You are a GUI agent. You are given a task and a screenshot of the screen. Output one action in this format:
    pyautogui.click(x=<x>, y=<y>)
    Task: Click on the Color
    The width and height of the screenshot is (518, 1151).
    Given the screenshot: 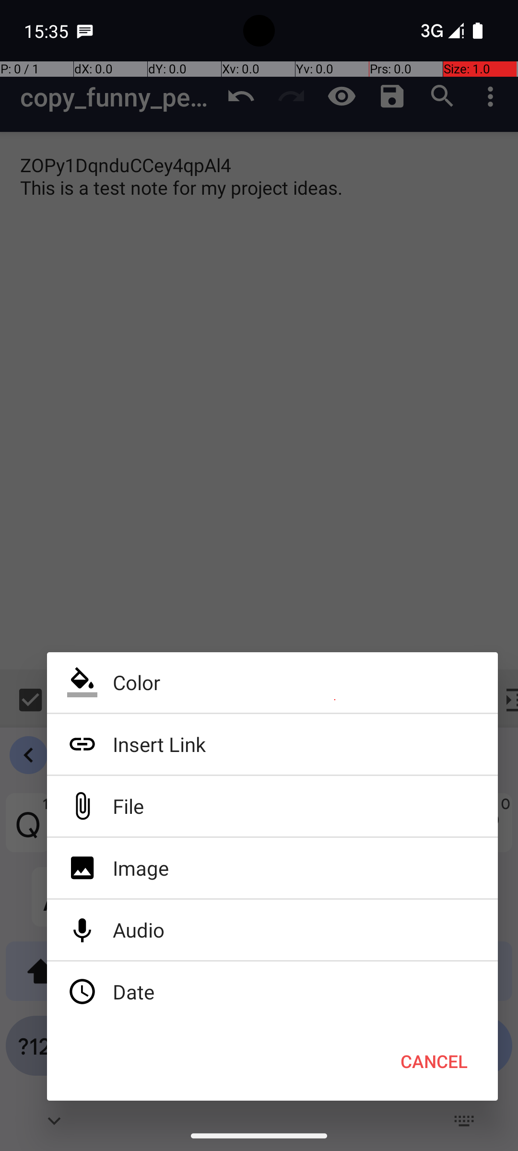 What is the action you would take?
    pyautogui.click(x=272, y=682)
    